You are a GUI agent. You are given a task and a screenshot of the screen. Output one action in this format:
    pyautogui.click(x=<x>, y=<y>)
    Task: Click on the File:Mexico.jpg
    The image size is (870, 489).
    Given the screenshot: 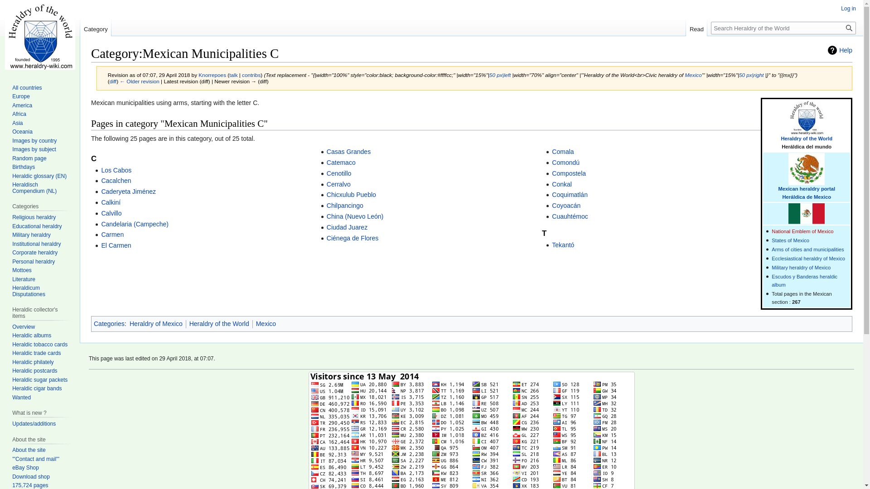 What is the action you would take?
    pyautogui.click(x=751, y=74)
    